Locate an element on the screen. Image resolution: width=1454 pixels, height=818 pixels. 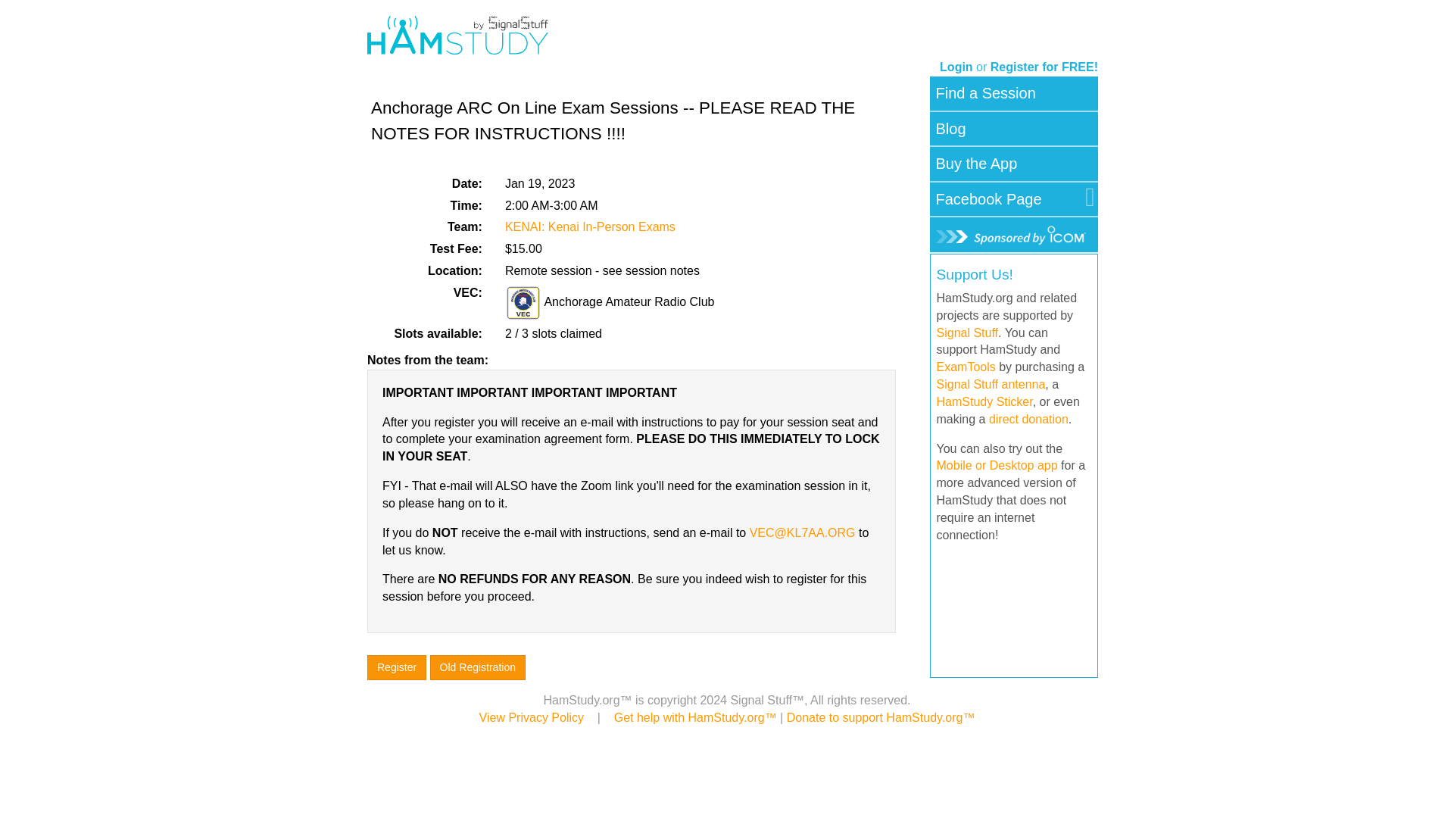
View Privacy Policy is located at coordinates (532, 717).